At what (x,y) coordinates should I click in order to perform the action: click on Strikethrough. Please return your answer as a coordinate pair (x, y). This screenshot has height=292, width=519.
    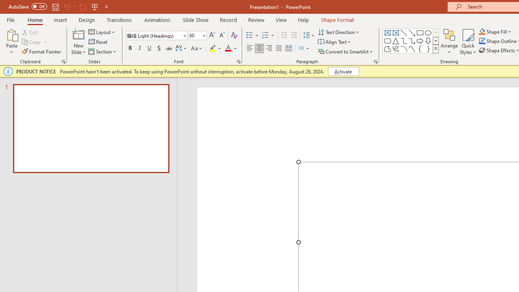
    Looking at the image, I should click on (169, 49).